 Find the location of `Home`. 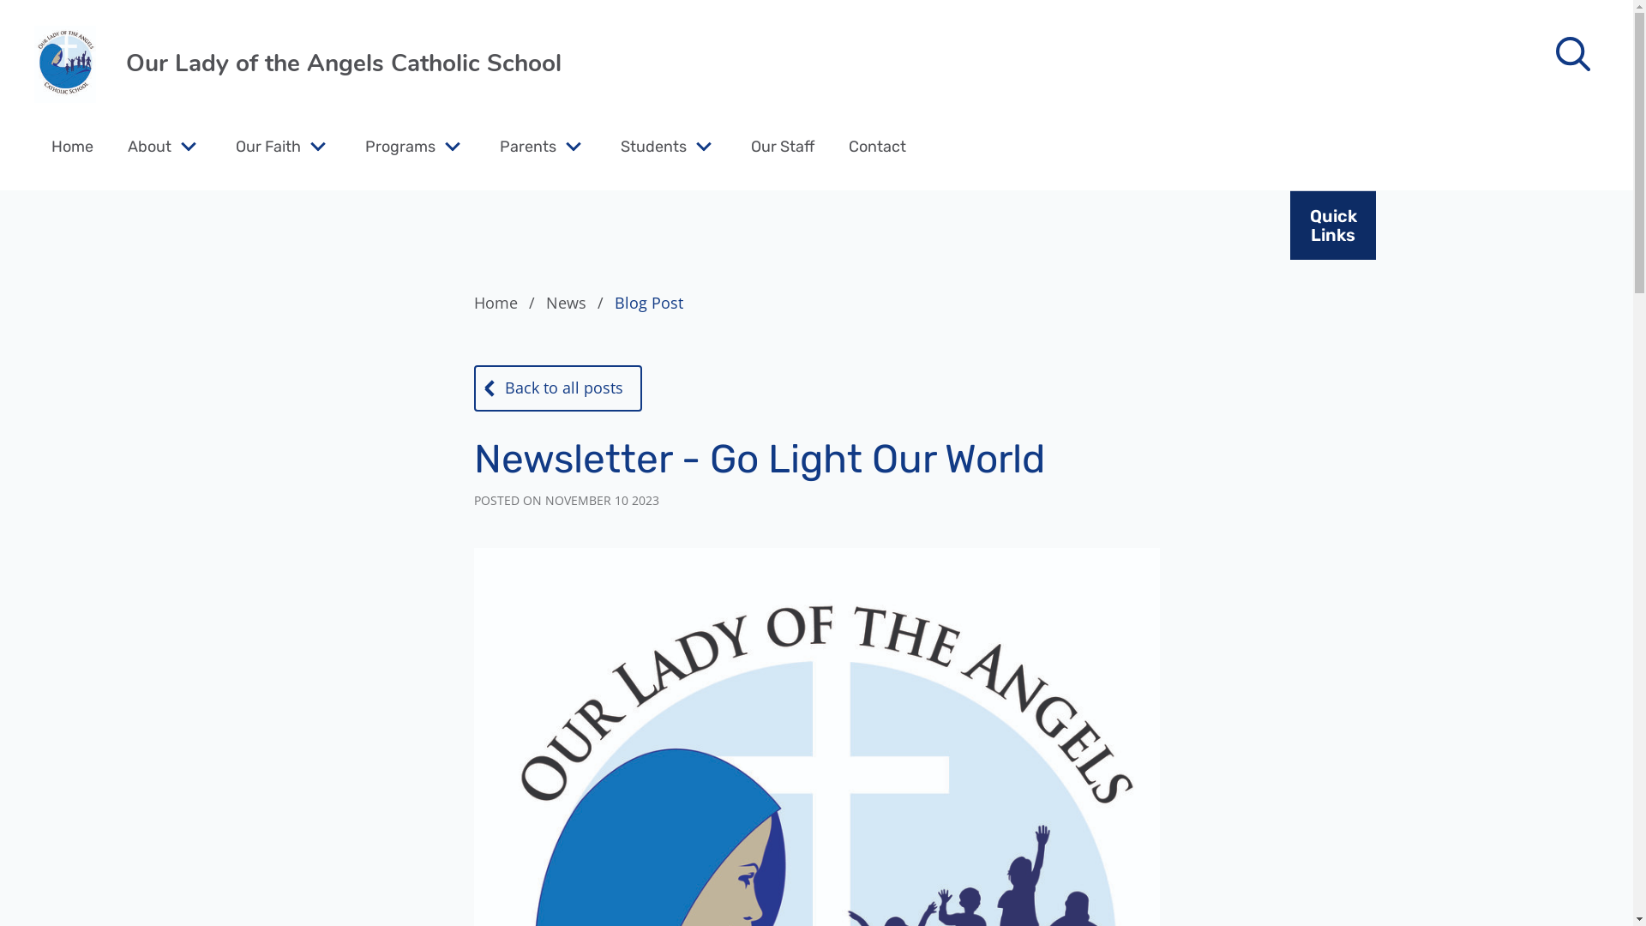

Home is located at coordinates (72, 146).